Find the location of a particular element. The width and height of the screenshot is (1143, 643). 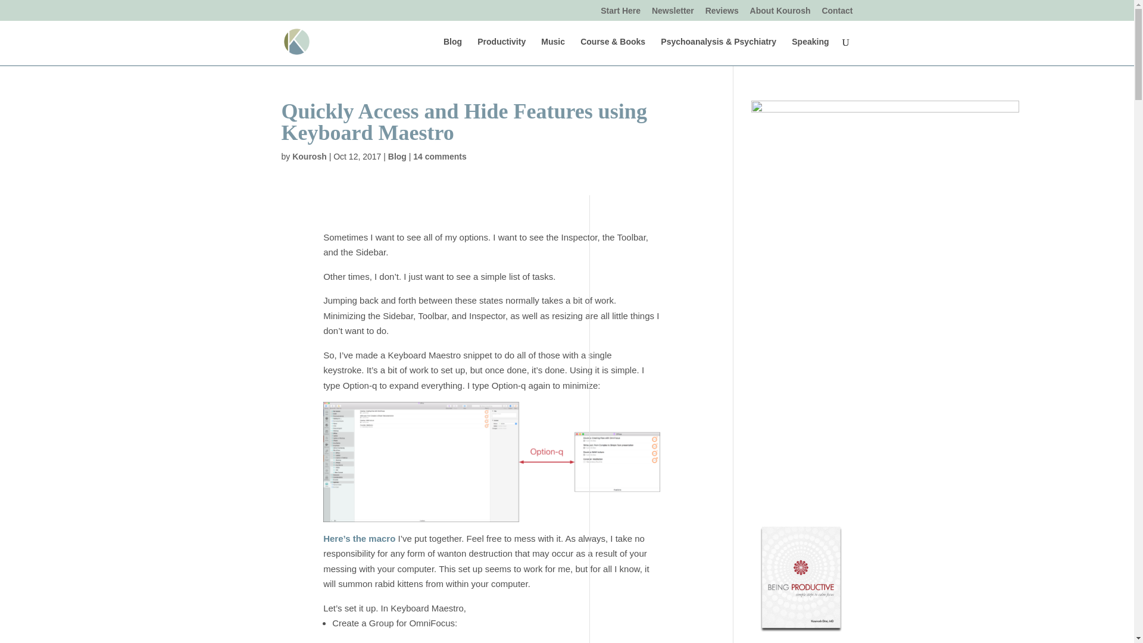

Speaking is located at coordinates (810, 51).